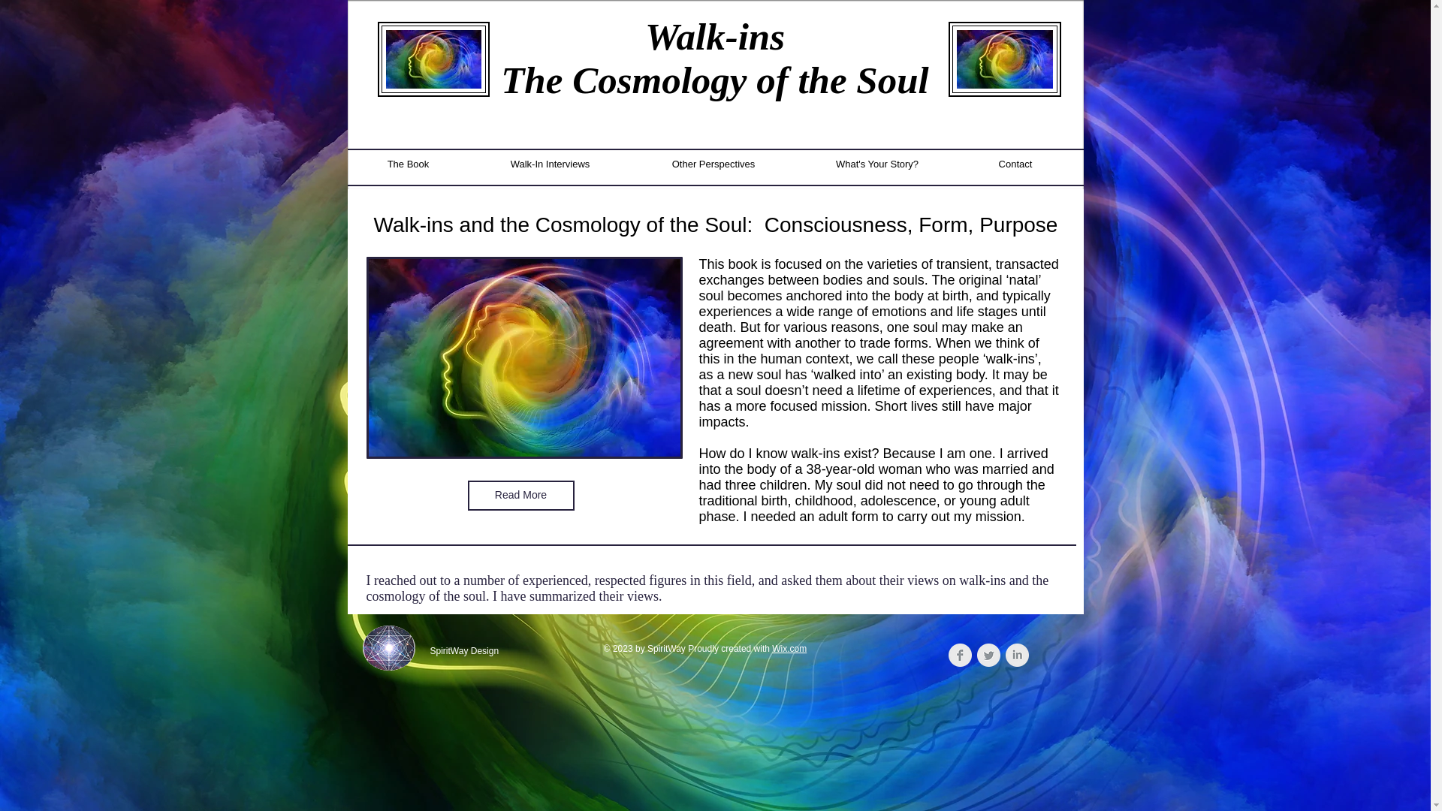 The height and width of the screenshot is (811, 1442). I want to click on Contact, so click(1015, 164).